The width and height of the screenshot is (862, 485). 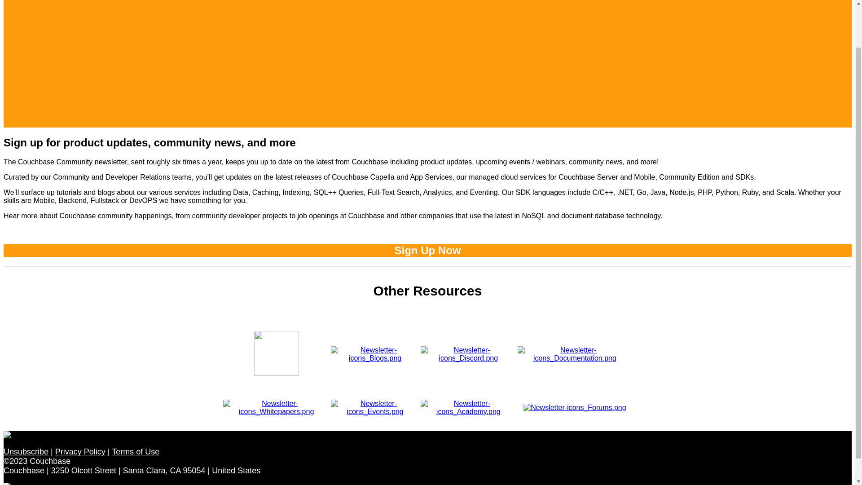 What do you see at coordinates (26, 452) in the screenshot?
I see `Unsubscribe` at bounding box center [26, 452].